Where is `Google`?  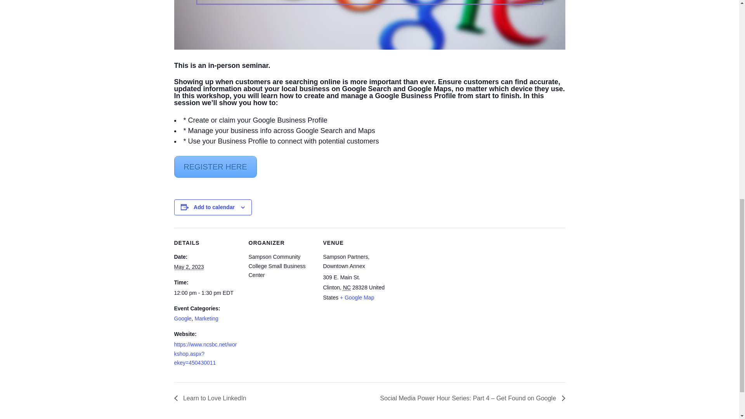 Google is located at coordinates (182, 319).